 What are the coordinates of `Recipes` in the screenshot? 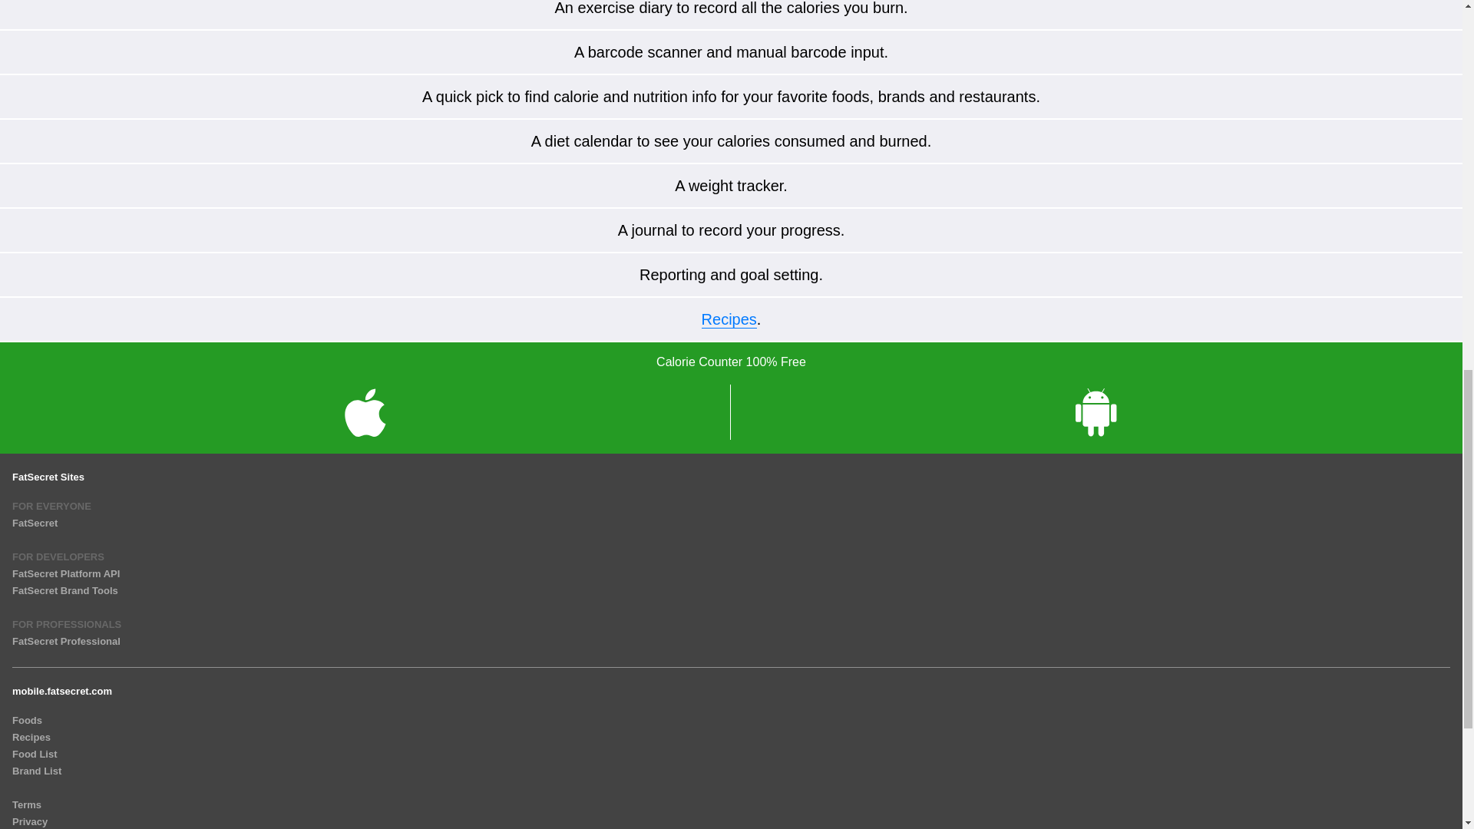 It's located at (729, 319).